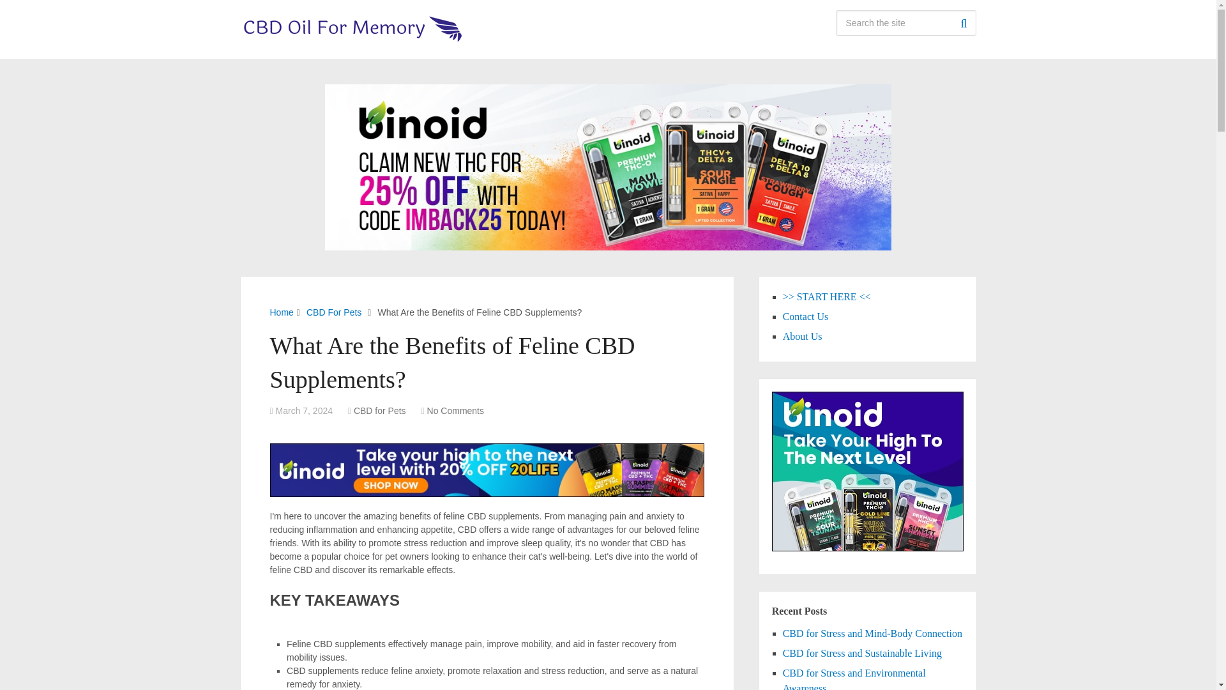 The width and height of the screenshot is (1226, 690). I want to click on CBD for Pets, so click(379, 411).